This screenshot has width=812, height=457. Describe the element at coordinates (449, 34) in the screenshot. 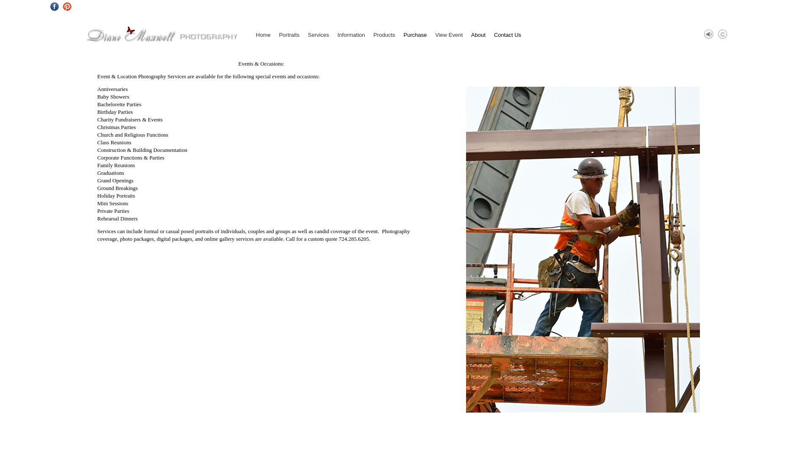

I see `View Event` at that location.